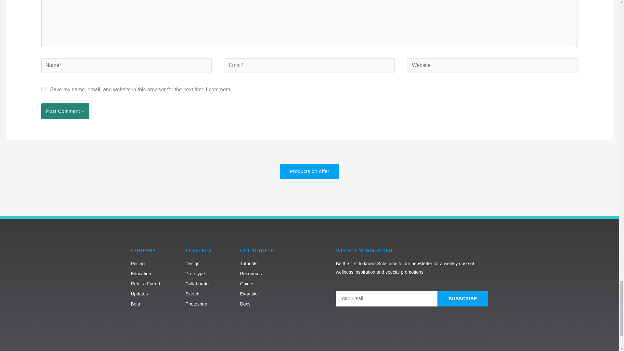 This screenshot has width=624, height=351. I want to click on yes, so click(43, 89).